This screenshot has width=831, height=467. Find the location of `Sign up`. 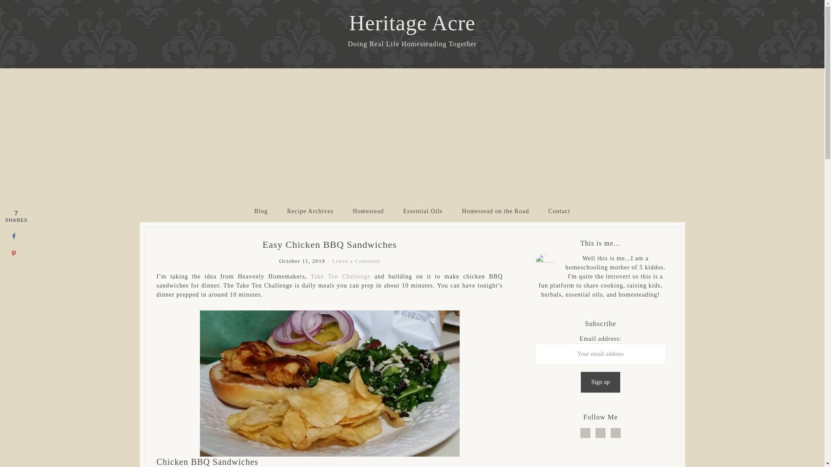

Sign up is located at coordinates (600, 382).